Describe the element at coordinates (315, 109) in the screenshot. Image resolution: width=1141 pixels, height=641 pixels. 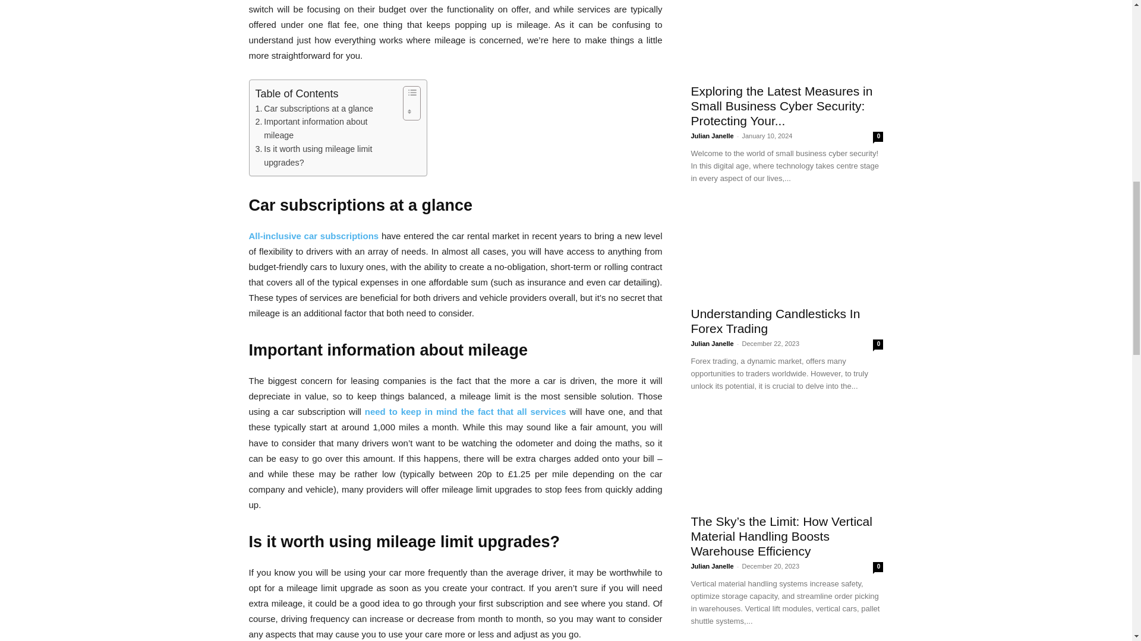
I see `Car subscriptions at a glance` at that location.